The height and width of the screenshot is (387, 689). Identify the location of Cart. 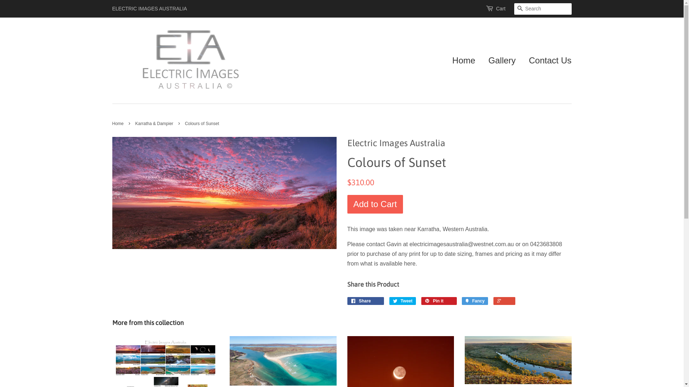
(501, 9).